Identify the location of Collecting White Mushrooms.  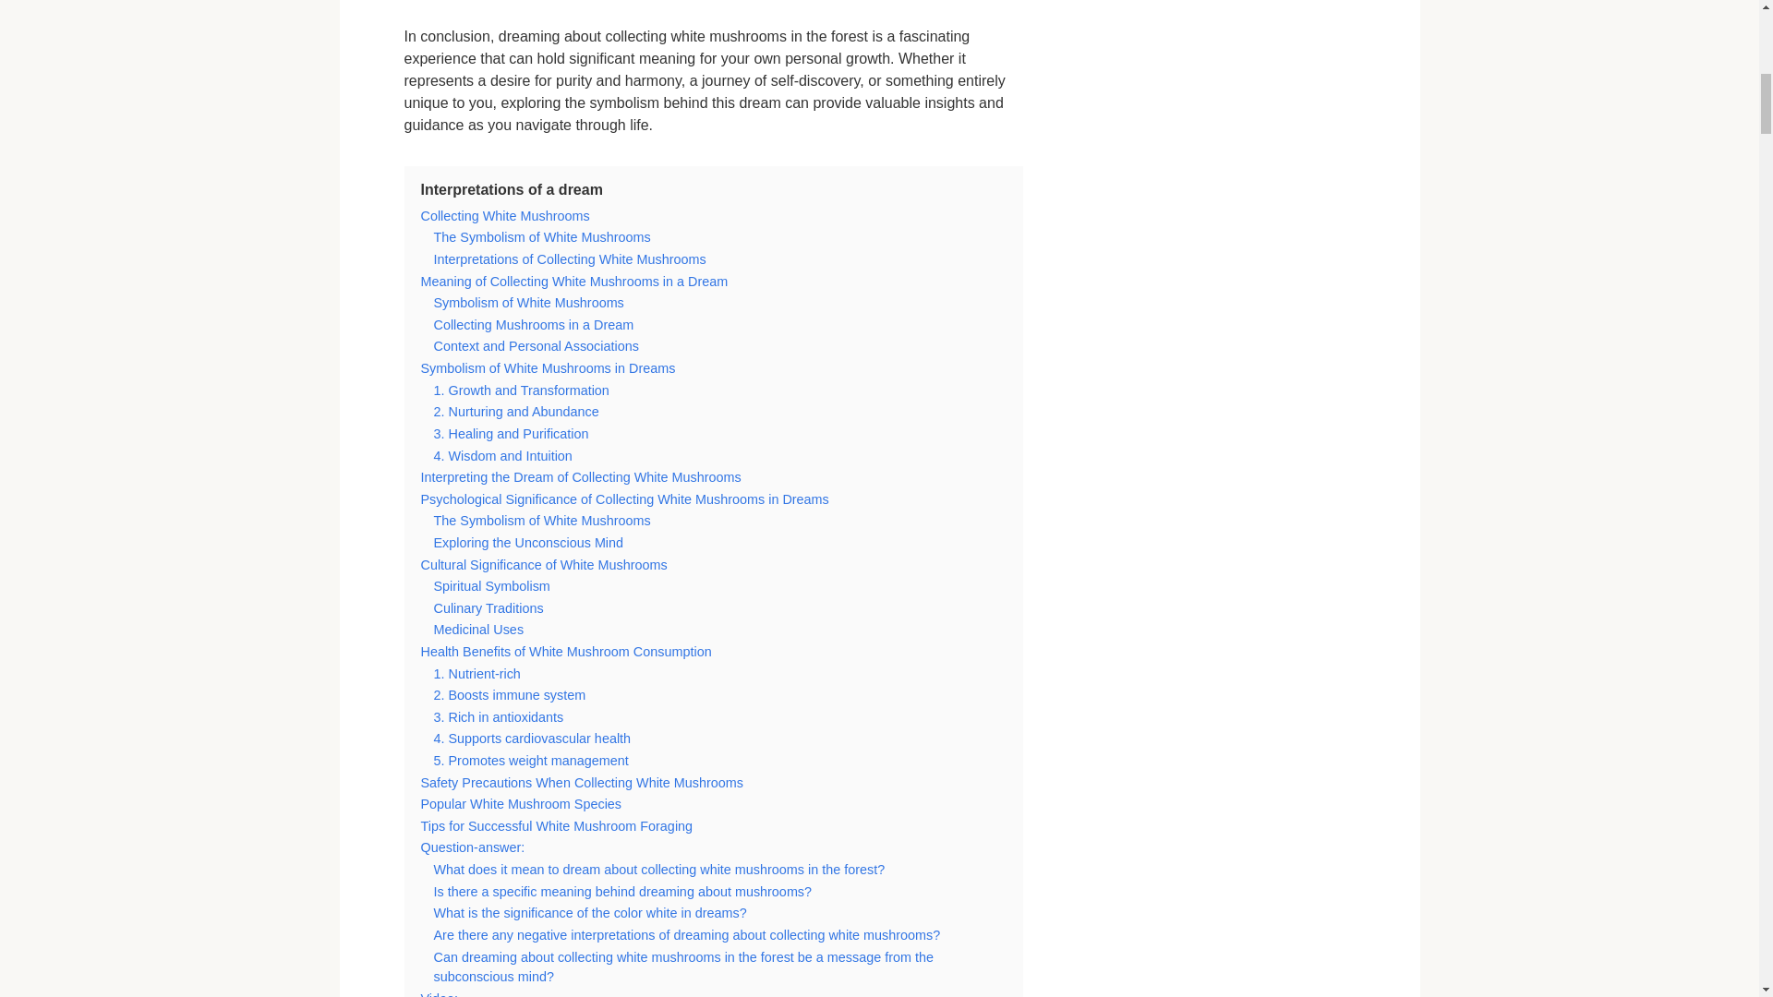
(506, 215).